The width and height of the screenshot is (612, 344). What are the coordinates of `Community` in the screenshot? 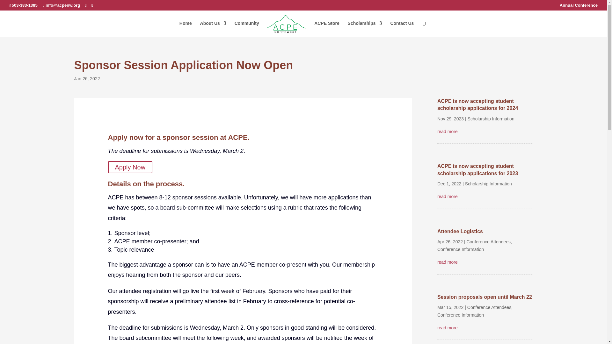 It's located at (247, 29).